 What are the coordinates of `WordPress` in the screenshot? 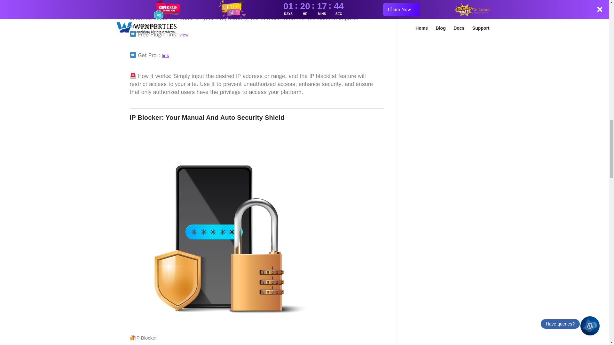 It's located at (432, 14).